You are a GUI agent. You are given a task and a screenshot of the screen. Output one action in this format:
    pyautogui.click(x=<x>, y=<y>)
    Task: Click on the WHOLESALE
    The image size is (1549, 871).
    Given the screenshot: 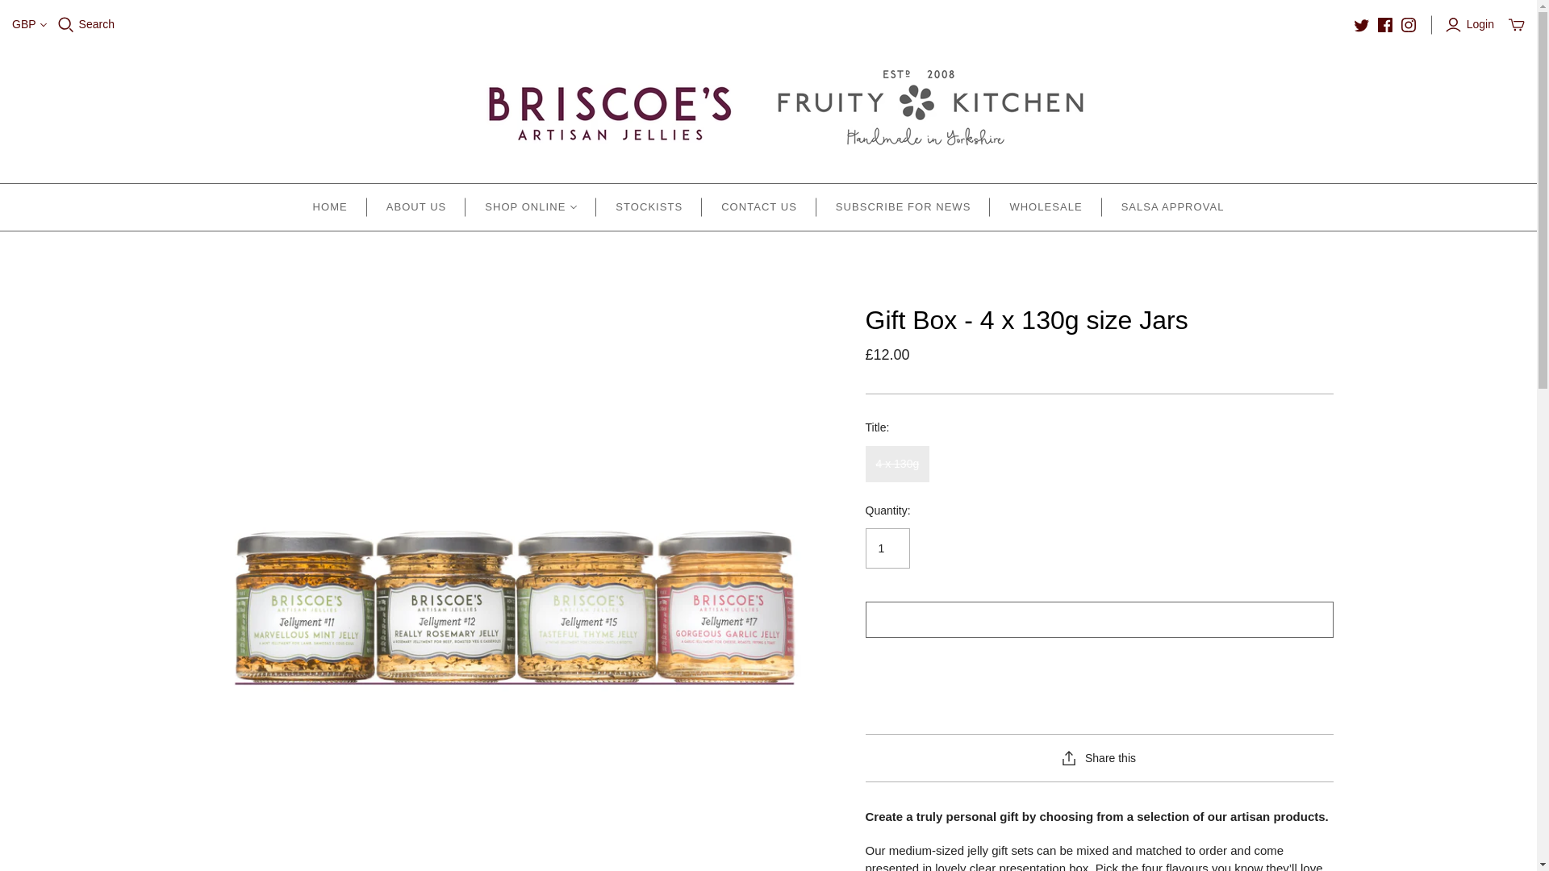 What is the action you would take?
    pyautogui.click(x=1046, y=206)
    